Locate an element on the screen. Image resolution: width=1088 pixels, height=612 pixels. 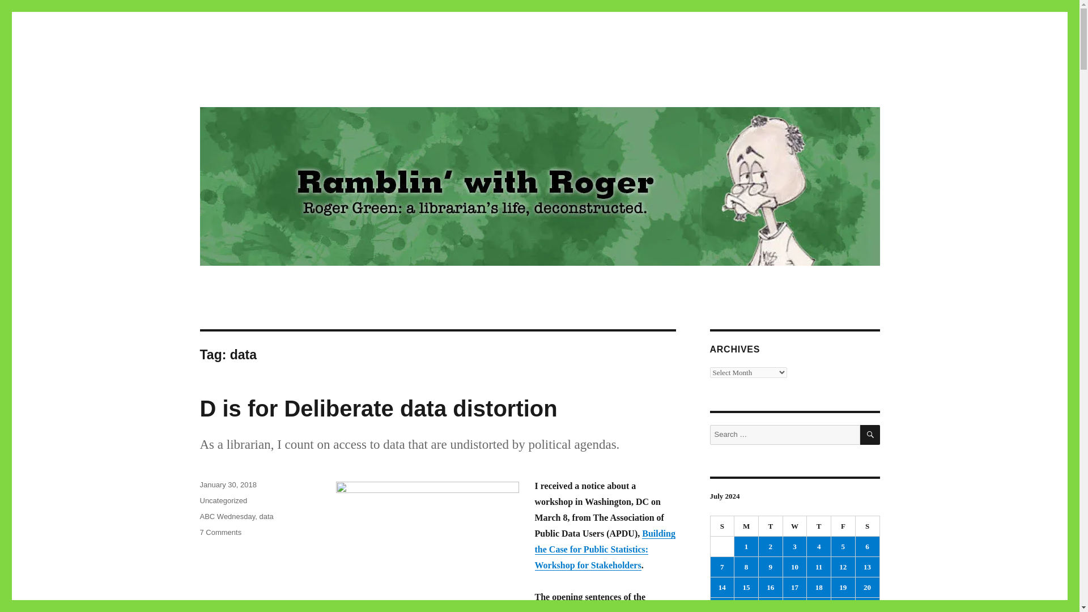
ABC Wednesday is located at coordinates (746, 526).